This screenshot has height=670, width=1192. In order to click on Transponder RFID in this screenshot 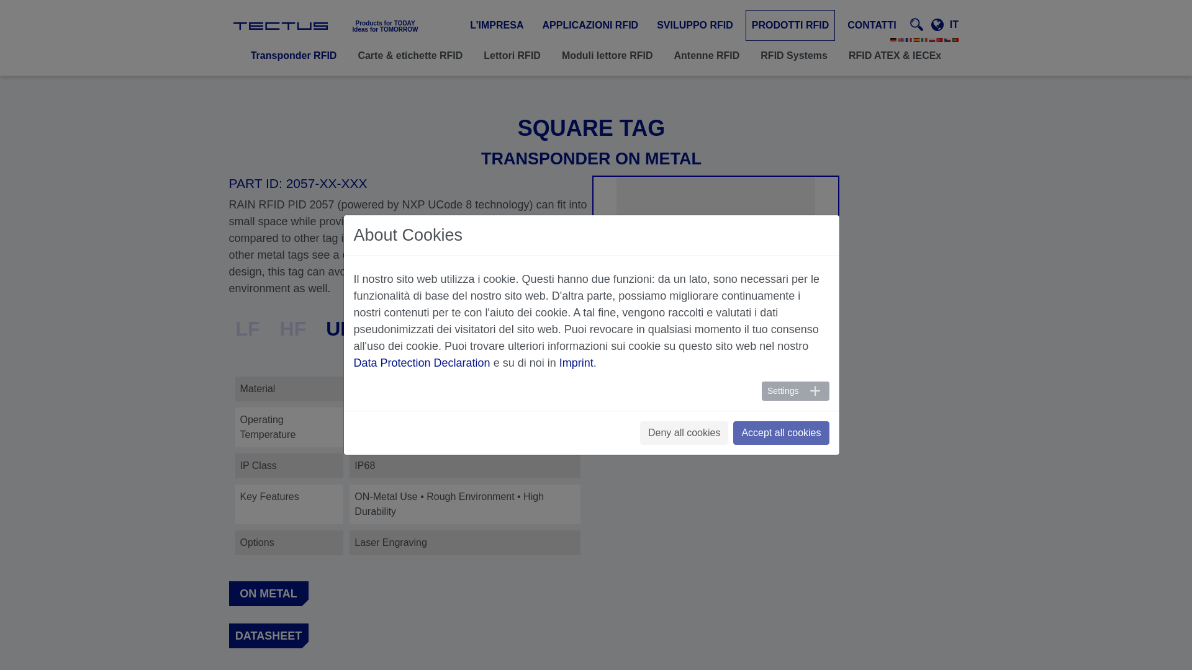, I will do `click(294, 53)`.